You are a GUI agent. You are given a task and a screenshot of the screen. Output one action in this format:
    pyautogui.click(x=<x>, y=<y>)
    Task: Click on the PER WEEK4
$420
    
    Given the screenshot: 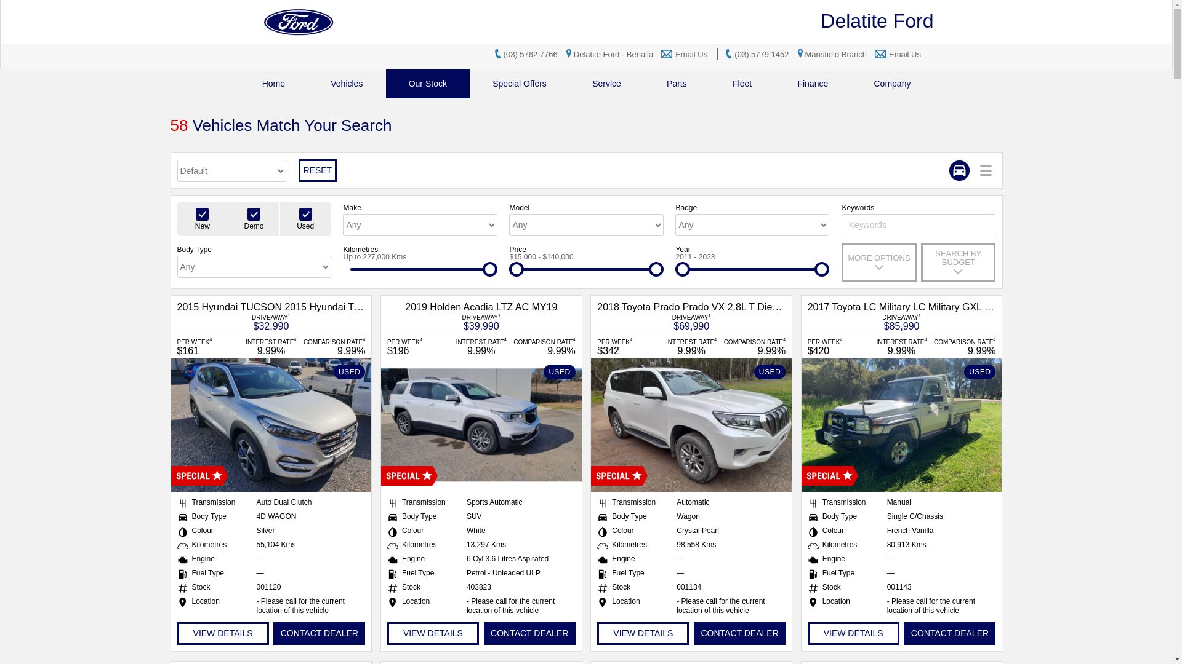 What is the action you would take?
    pyautogui.click(x=839, y=347)
    